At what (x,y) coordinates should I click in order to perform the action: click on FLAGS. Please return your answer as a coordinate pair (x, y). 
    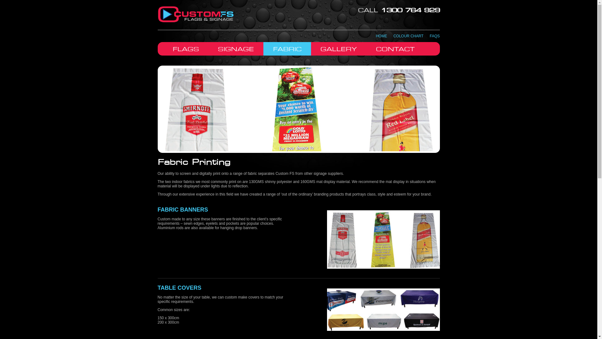
    Looking at the image, I should click on (186, 50).